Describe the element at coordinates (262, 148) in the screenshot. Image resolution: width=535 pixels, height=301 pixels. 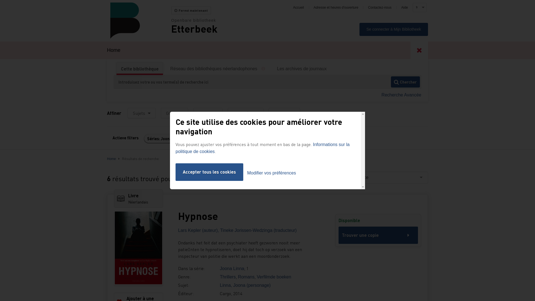
I see `Informations sur la politique de cookies` at that location.